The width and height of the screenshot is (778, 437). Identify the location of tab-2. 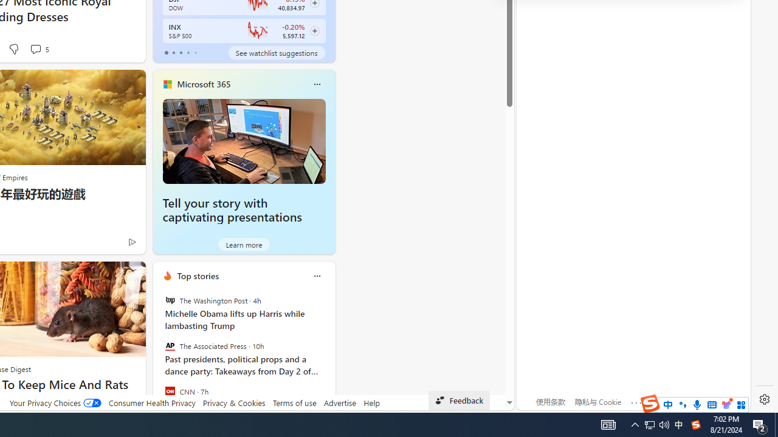
(181, 52).